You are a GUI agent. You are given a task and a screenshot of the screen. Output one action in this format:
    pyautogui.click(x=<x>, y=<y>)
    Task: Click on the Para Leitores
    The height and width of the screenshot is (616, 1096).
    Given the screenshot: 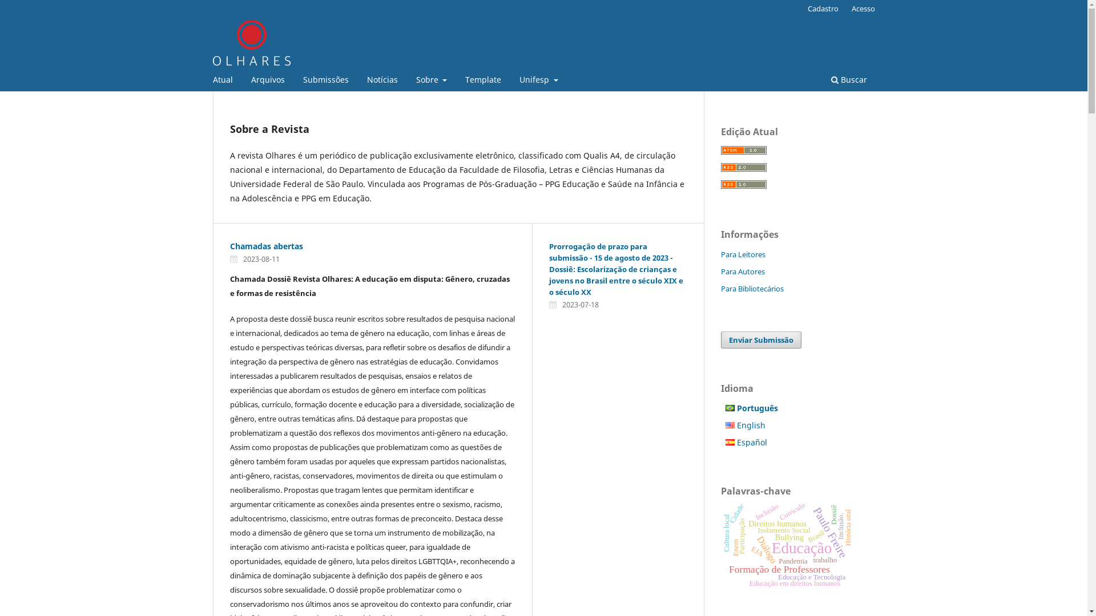 What is the action you would take?
    pyautogui.click(x=743, y=254)
    